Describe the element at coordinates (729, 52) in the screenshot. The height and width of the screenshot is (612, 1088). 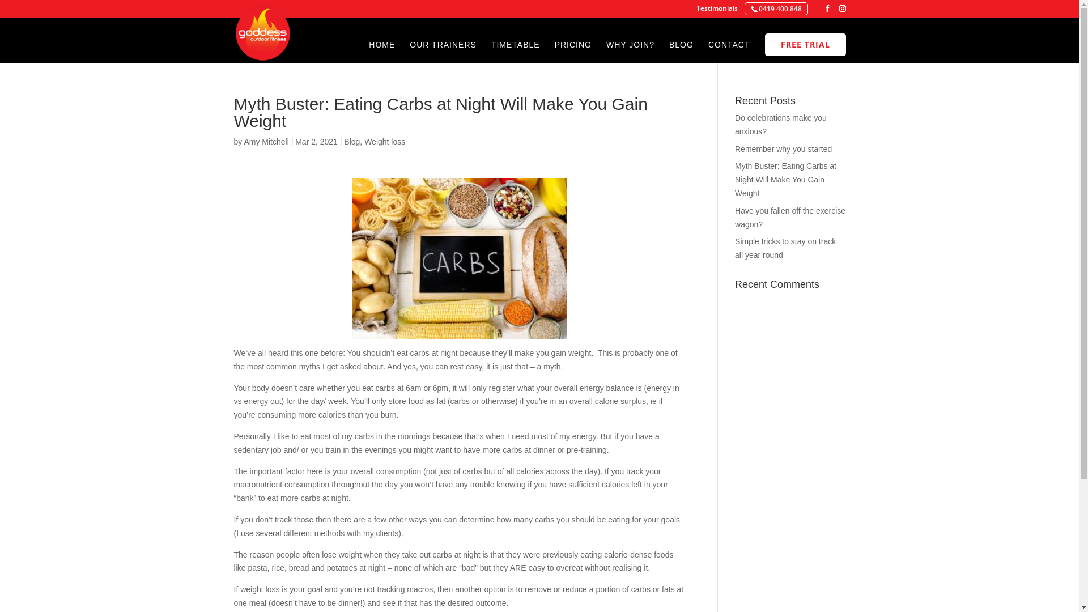
I see `CONTACT` at that location.